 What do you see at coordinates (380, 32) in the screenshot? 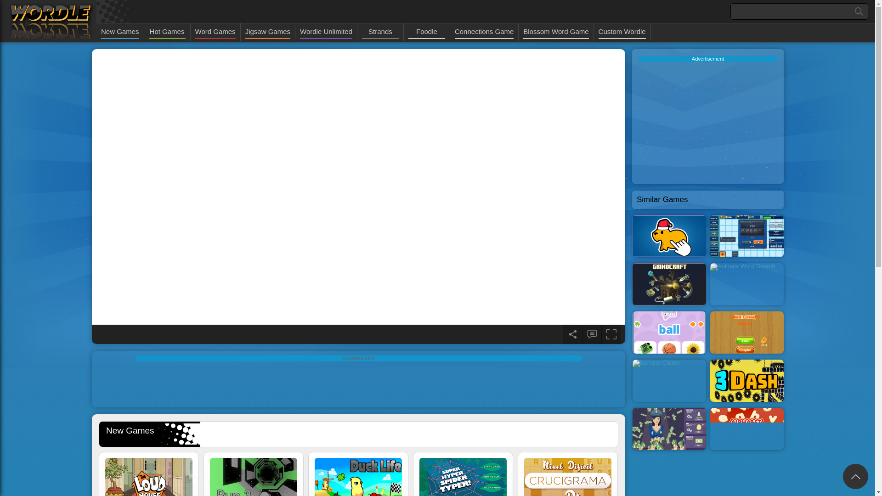
I see `Strands` at bounding box center [380, 32].